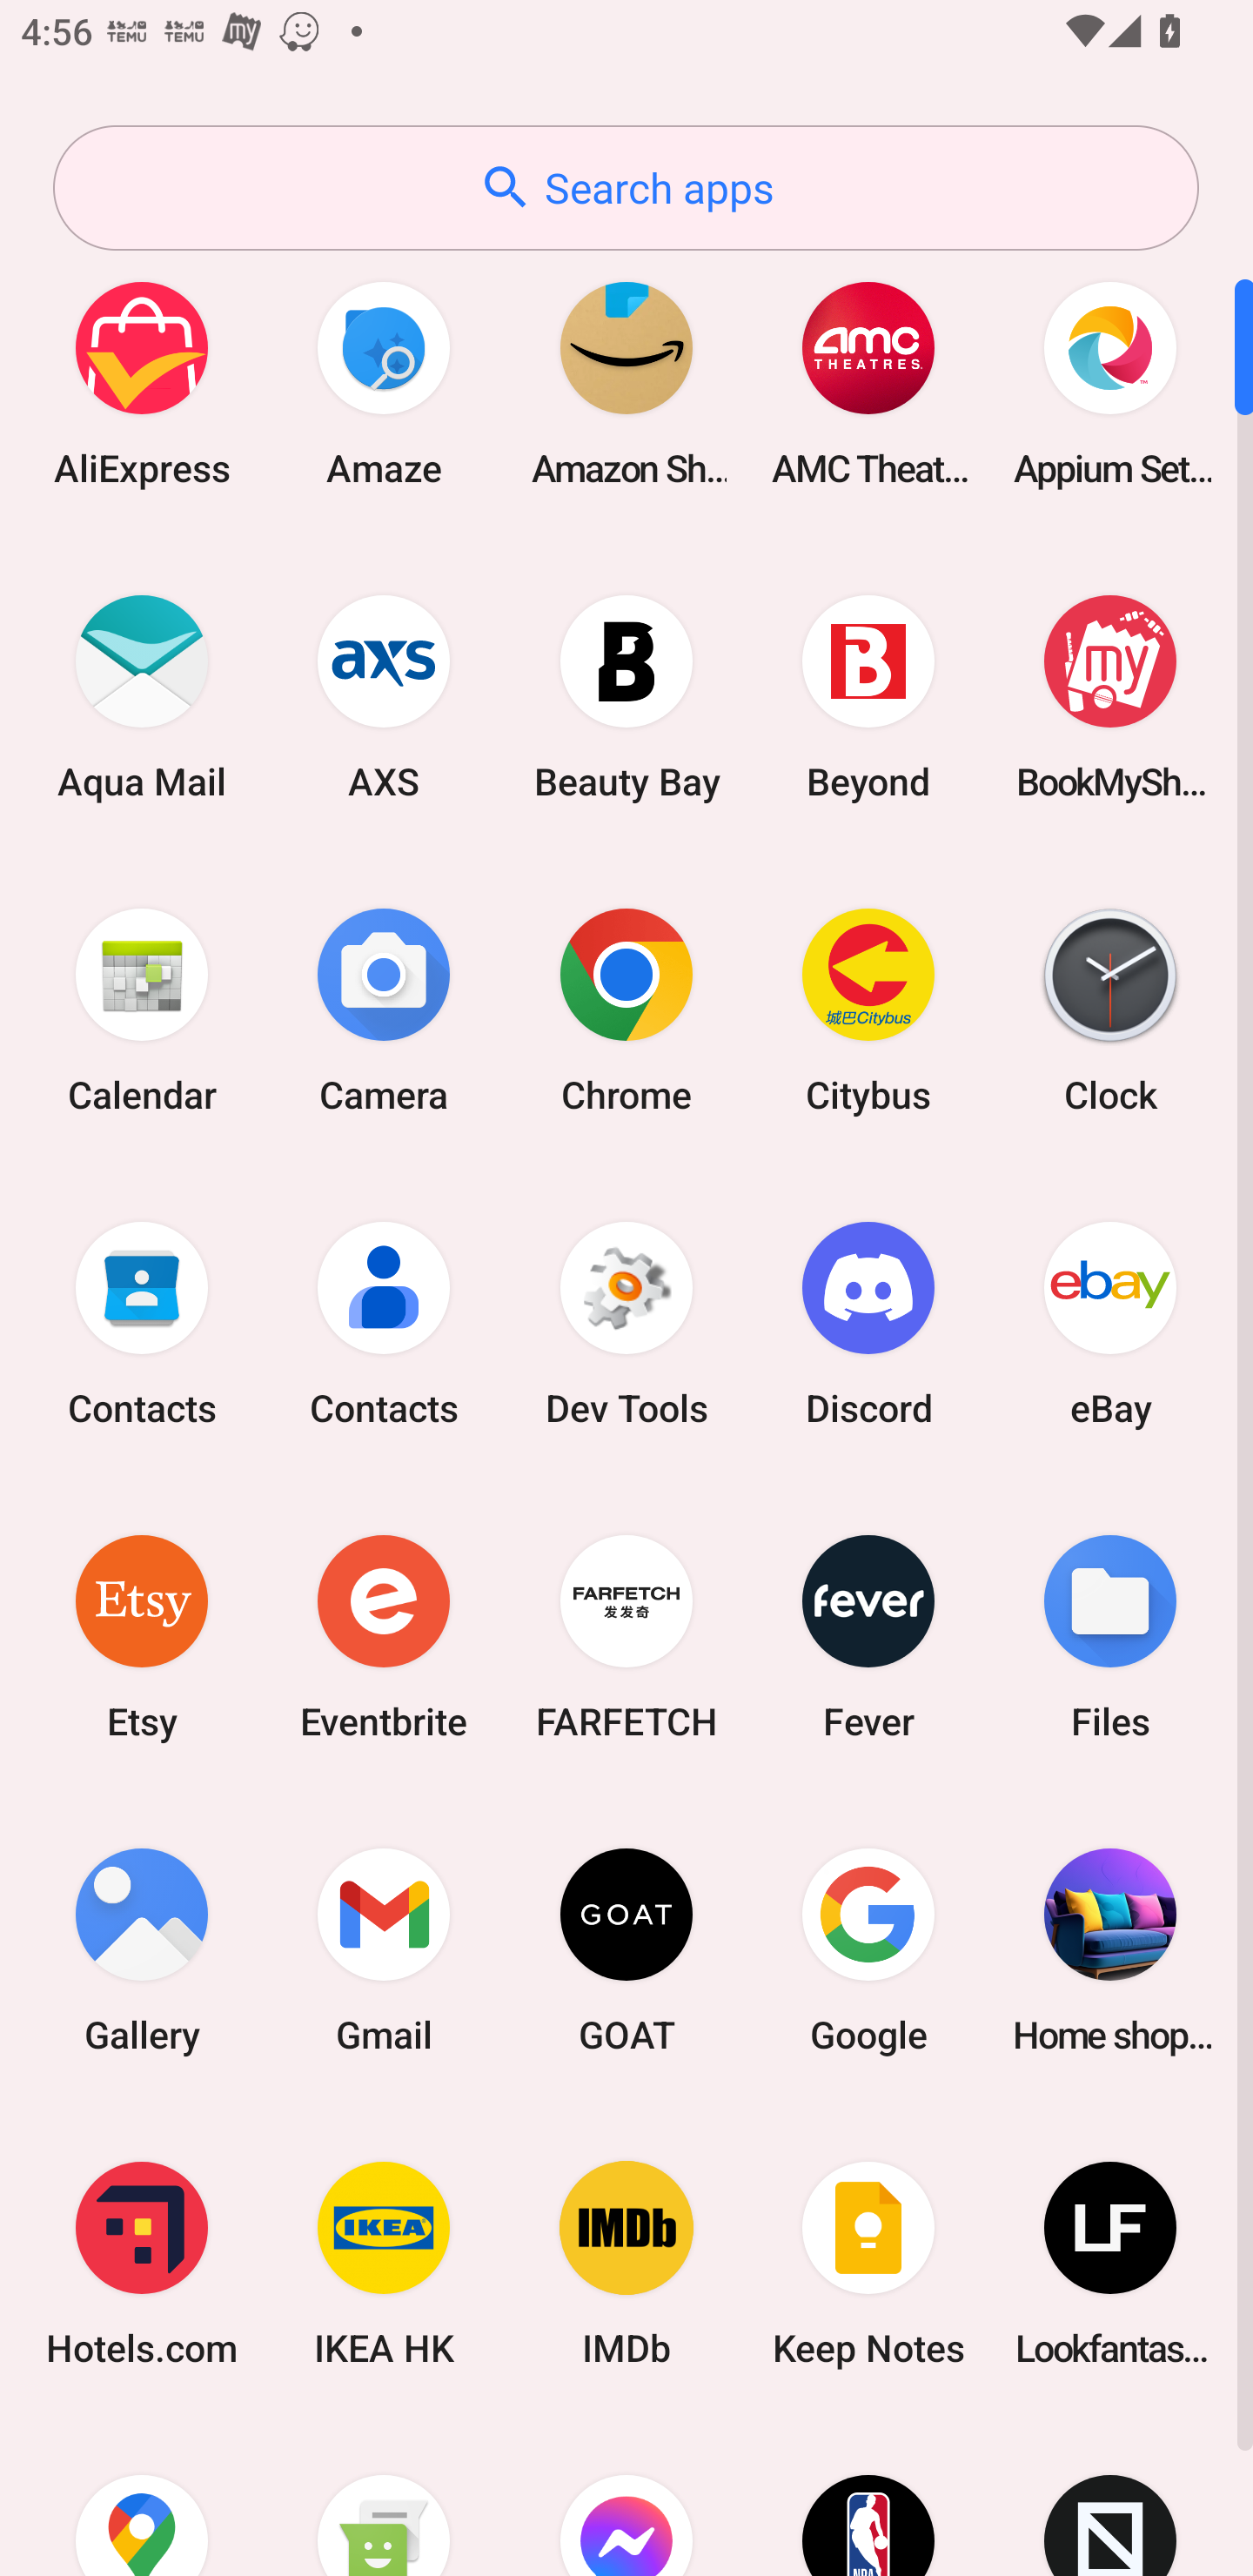  What do you see at coordinates (868, 696) in the screenshot?
I see `Beyond` at bounding box center [868, 696].